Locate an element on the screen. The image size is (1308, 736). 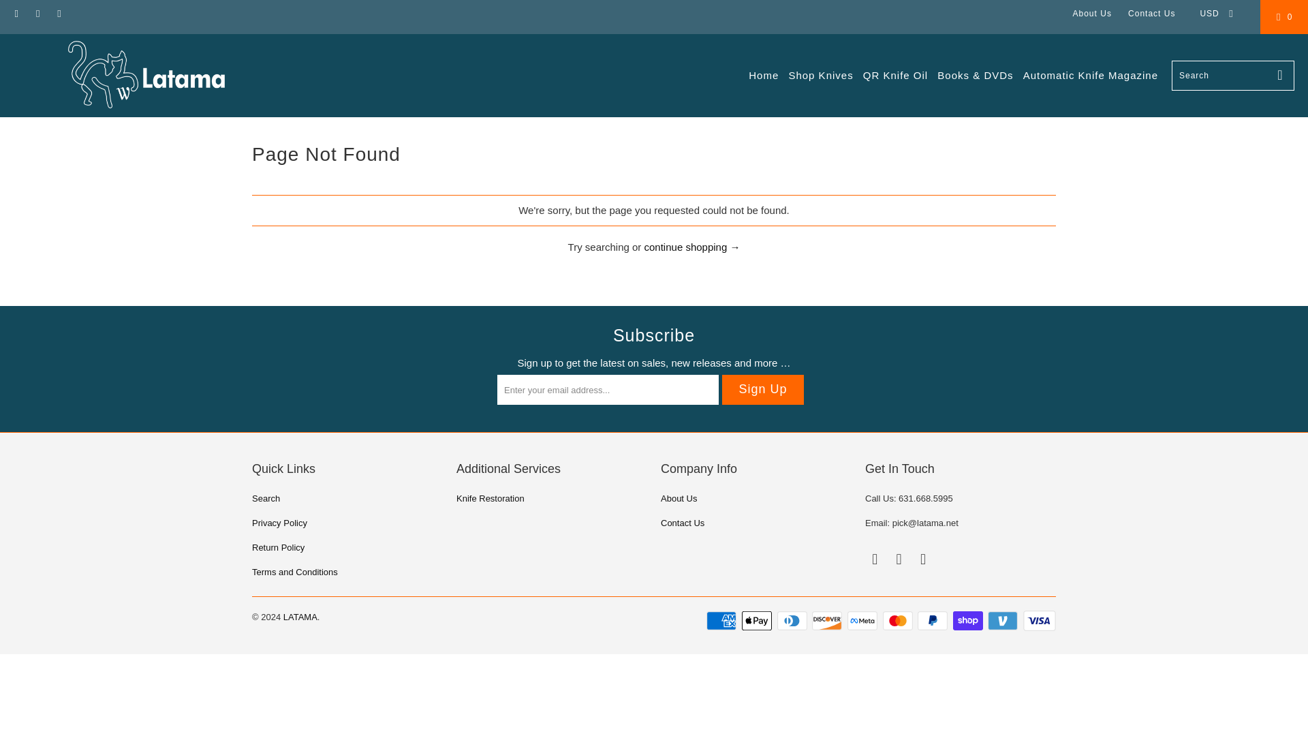
Email LATAMA is located at coordinates (59, 14).